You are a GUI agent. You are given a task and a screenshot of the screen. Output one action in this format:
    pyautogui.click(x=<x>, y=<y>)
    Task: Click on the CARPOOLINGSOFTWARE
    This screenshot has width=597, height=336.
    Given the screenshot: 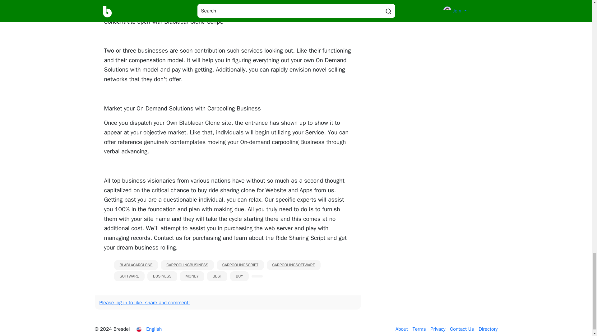 What is the action you would take?
    pyautogui.click(x=294, y=265)
    